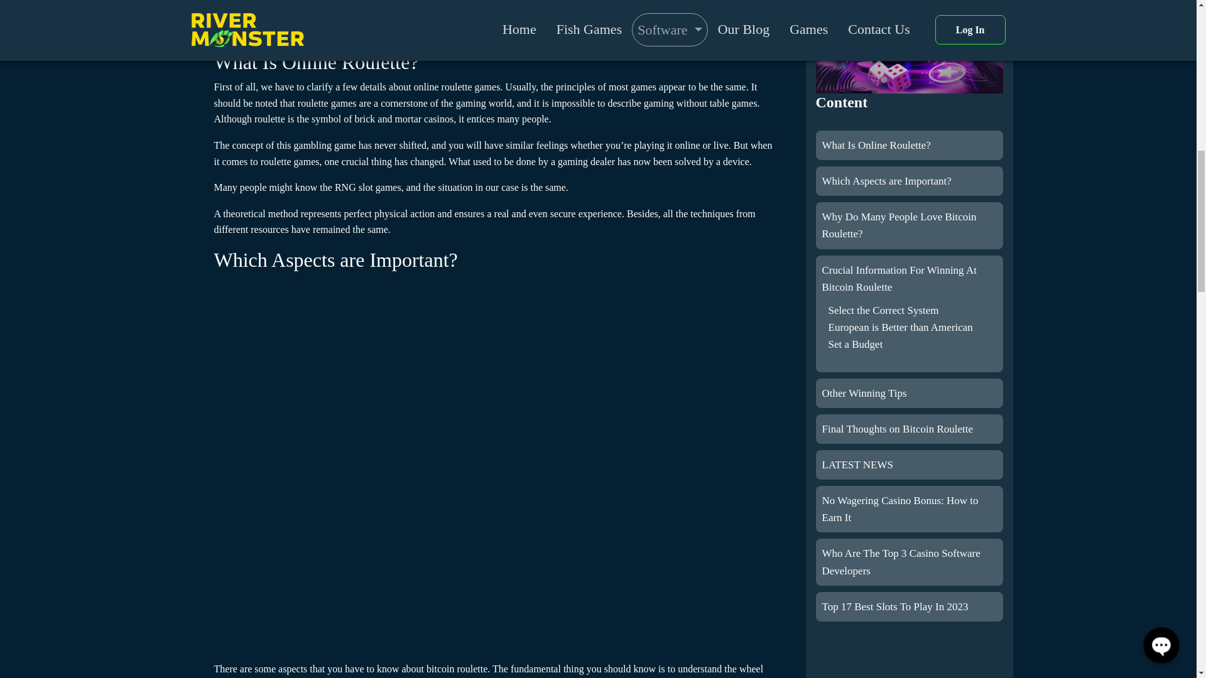  Describe the element at coordinates (900, 561) in the screenshot. I see `Who Are The Top 3 Casino Software Developers` at that location.